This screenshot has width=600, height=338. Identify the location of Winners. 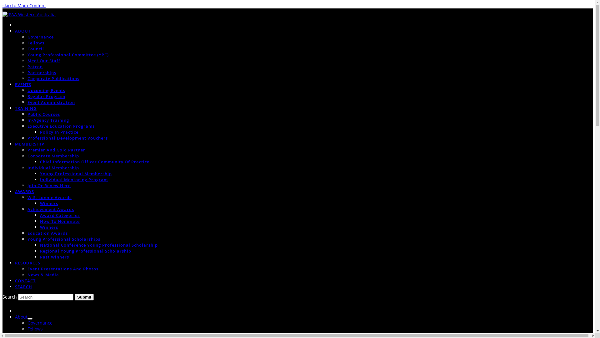
(49, 227).